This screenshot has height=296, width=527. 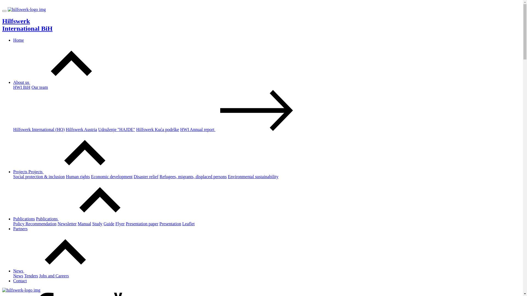 I want to click on Publications, so click(x=24, y=219).